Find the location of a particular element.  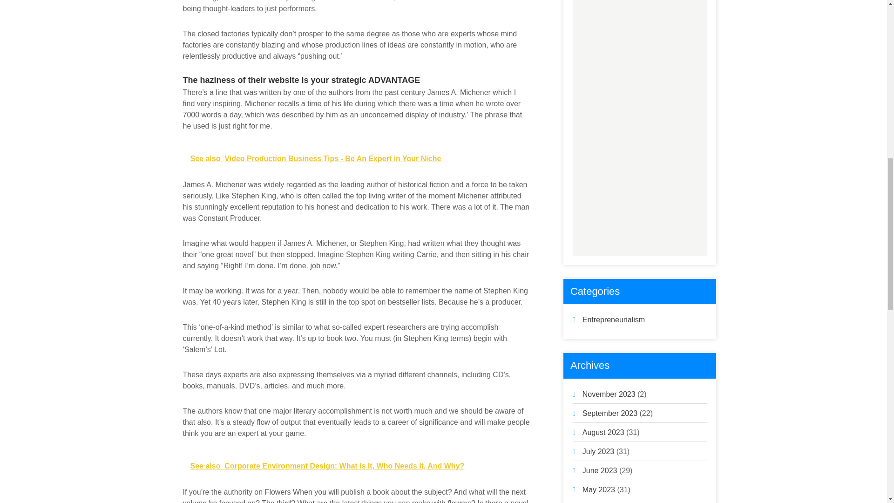

August 2023 is located at coordinates (603, 432).